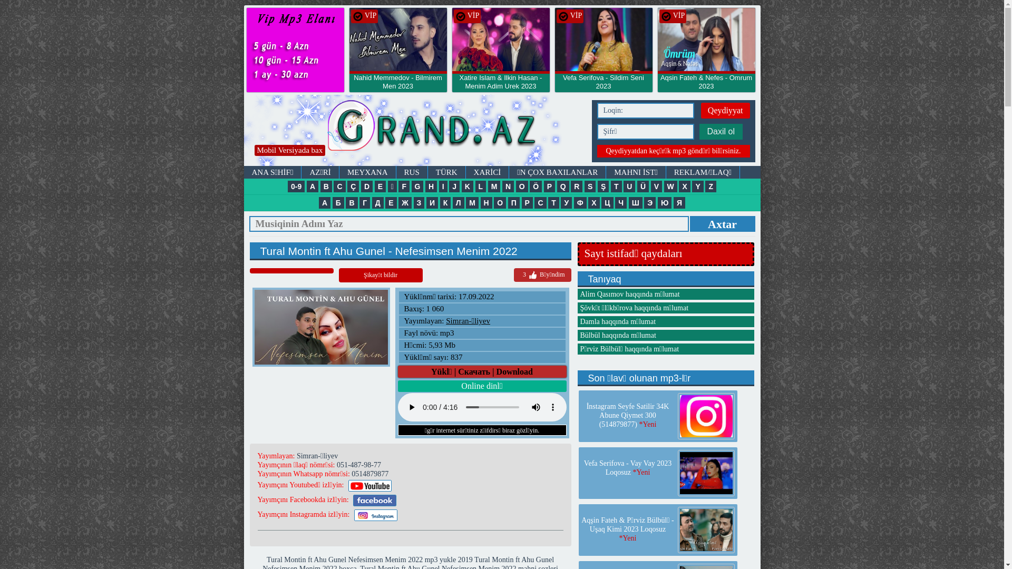 The height and width of the screenshot is (569, 1012). I want to click on N, so click(508, 187).